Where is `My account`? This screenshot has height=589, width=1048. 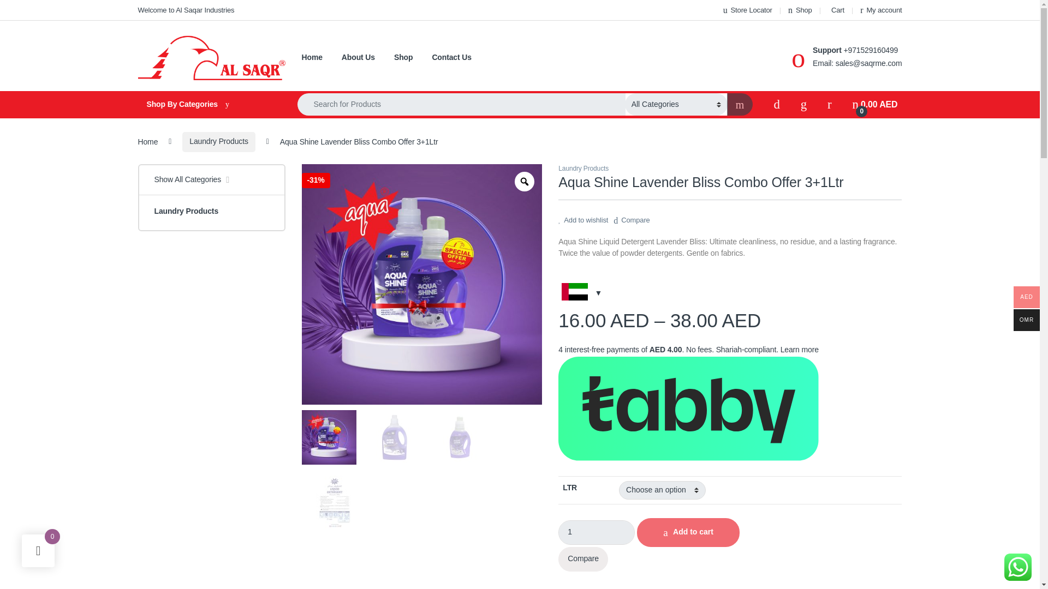
My account is located at coordinates (800, 10).